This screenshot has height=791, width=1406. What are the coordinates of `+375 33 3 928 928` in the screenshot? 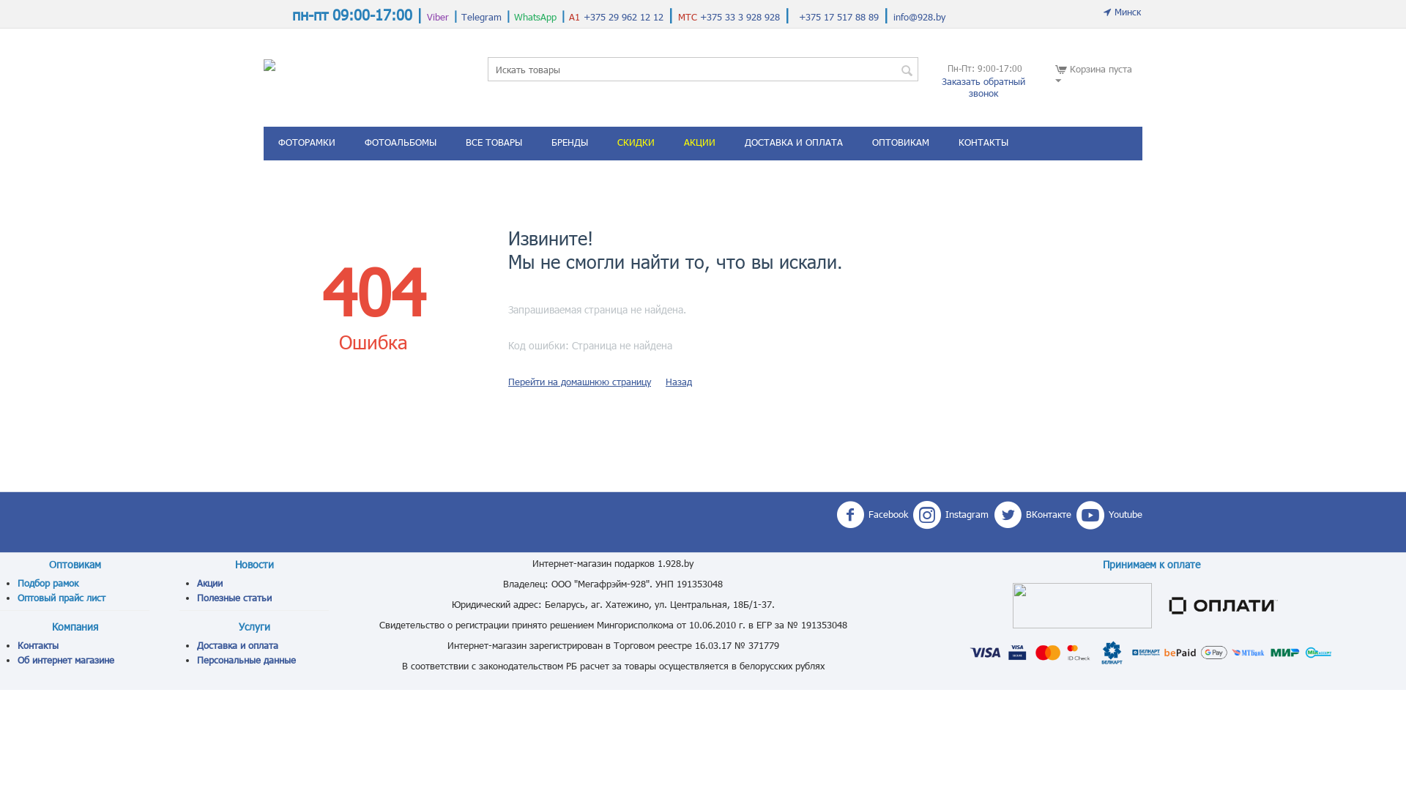 It's located at (738, 17).